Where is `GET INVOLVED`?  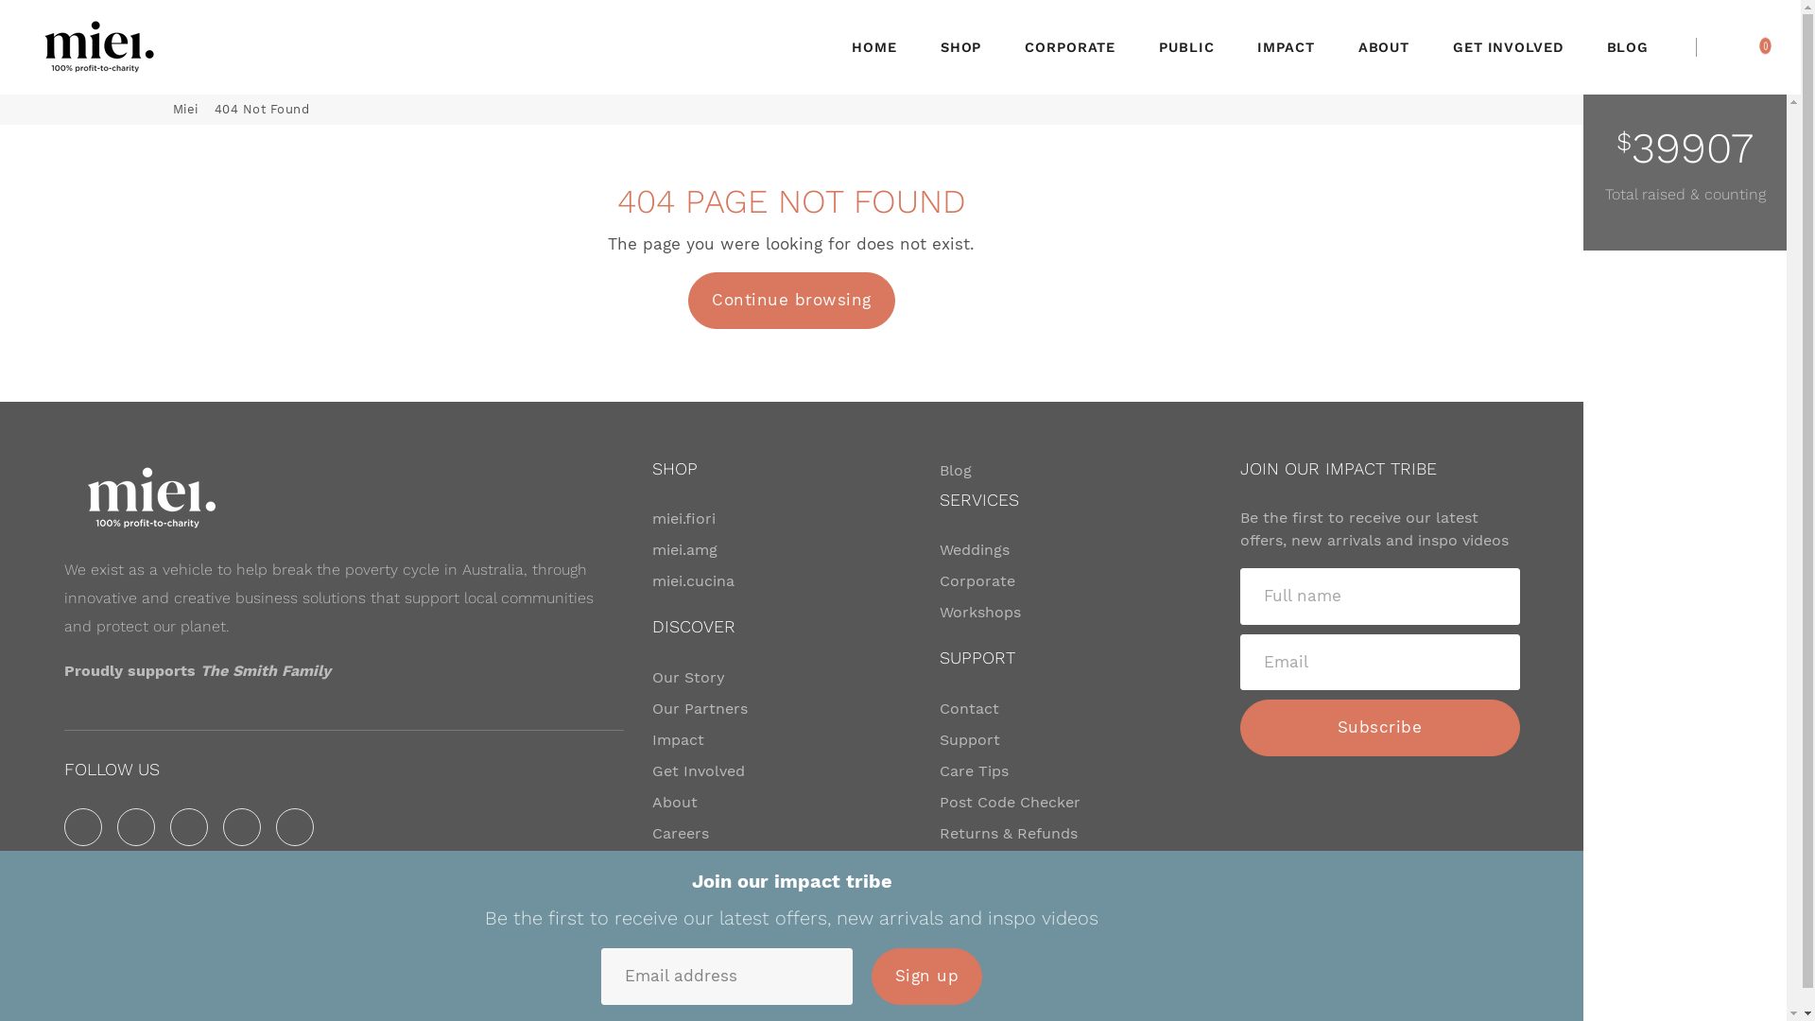 GET INVOLVED is located at coordinates (1508, 47).